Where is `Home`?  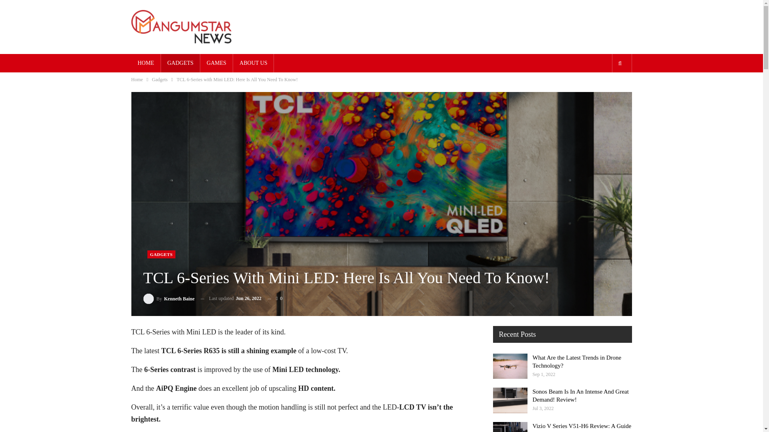
Home is located at coordinates (137, 79).